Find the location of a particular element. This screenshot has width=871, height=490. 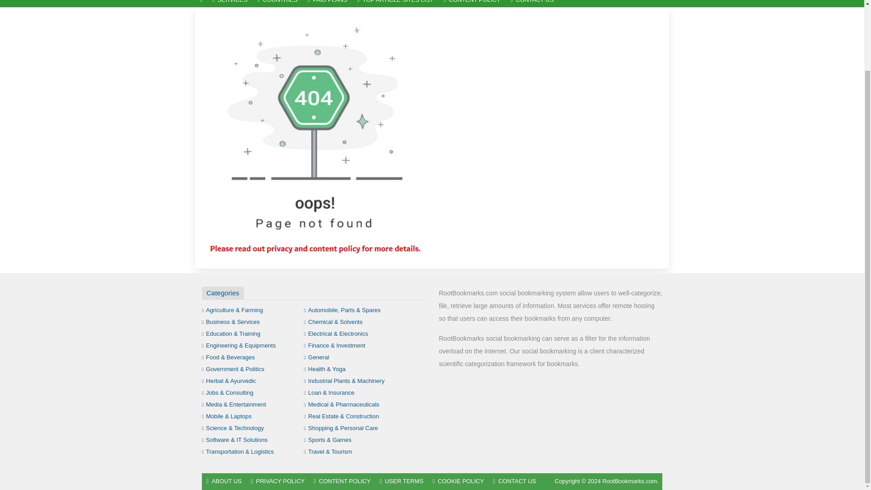

COUNTRIES is located at coordinates (277, 4).